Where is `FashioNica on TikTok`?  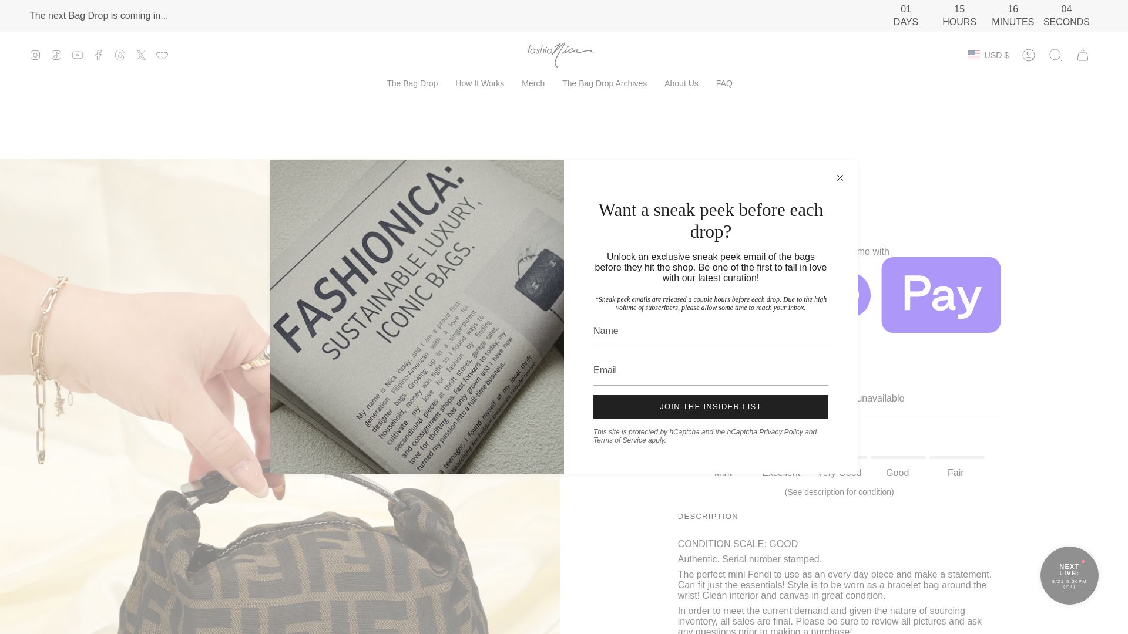
FashioNica on TikTok is located at coordinates (56, 54).